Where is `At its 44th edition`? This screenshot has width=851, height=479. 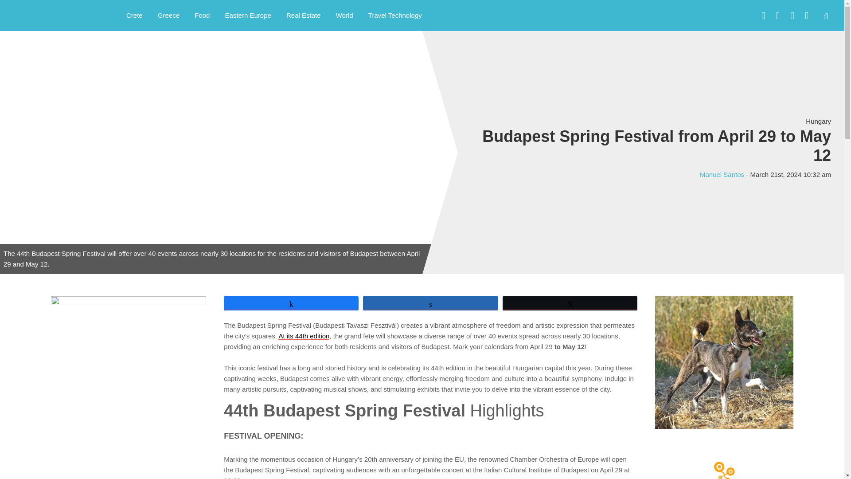
At its 44th edition is located at coordinates (304, 336).